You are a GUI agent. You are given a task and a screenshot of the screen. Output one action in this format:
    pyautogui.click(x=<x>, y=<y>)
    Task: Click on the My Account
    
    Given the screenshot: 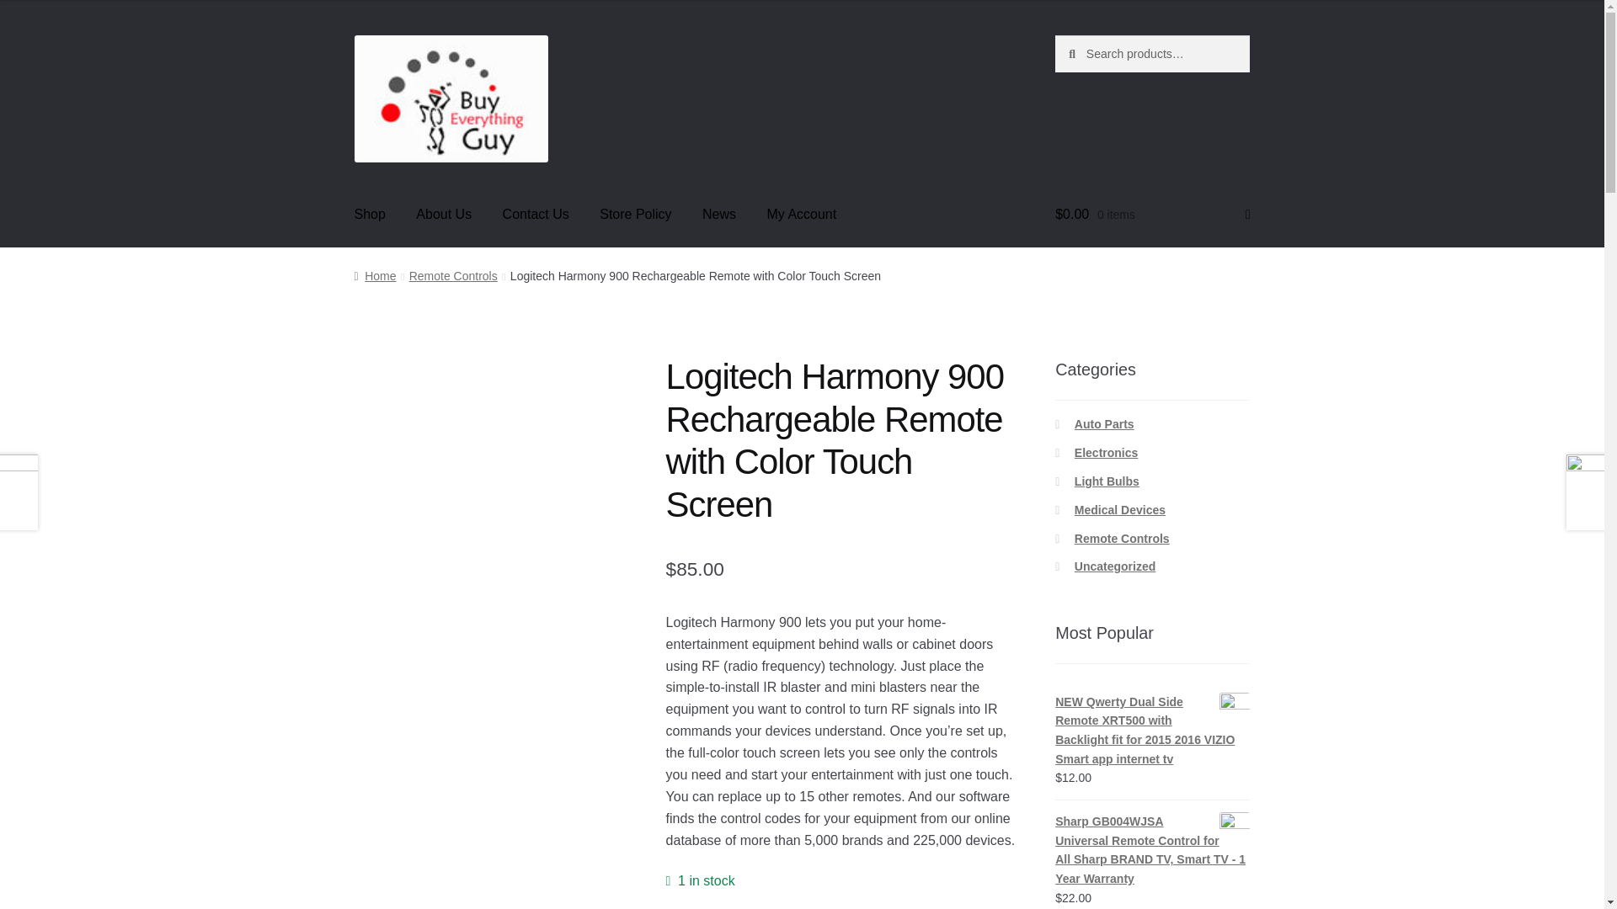 What is the action you would take?
    pyautogui.click(x=802, y=214)
    